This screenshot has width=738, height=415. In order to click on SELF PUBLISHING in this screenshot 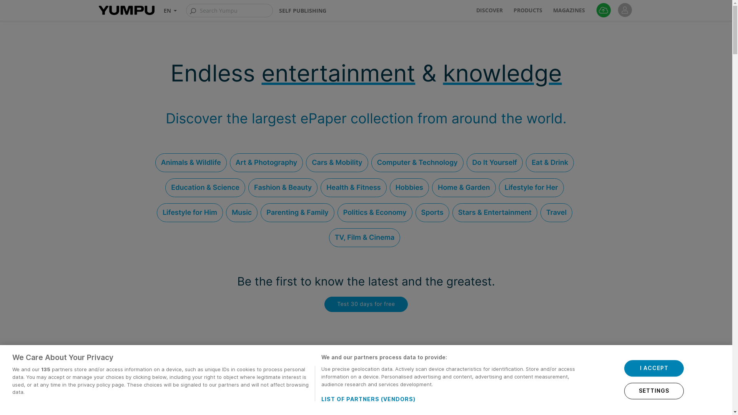, I will do `click(303, 11)`.